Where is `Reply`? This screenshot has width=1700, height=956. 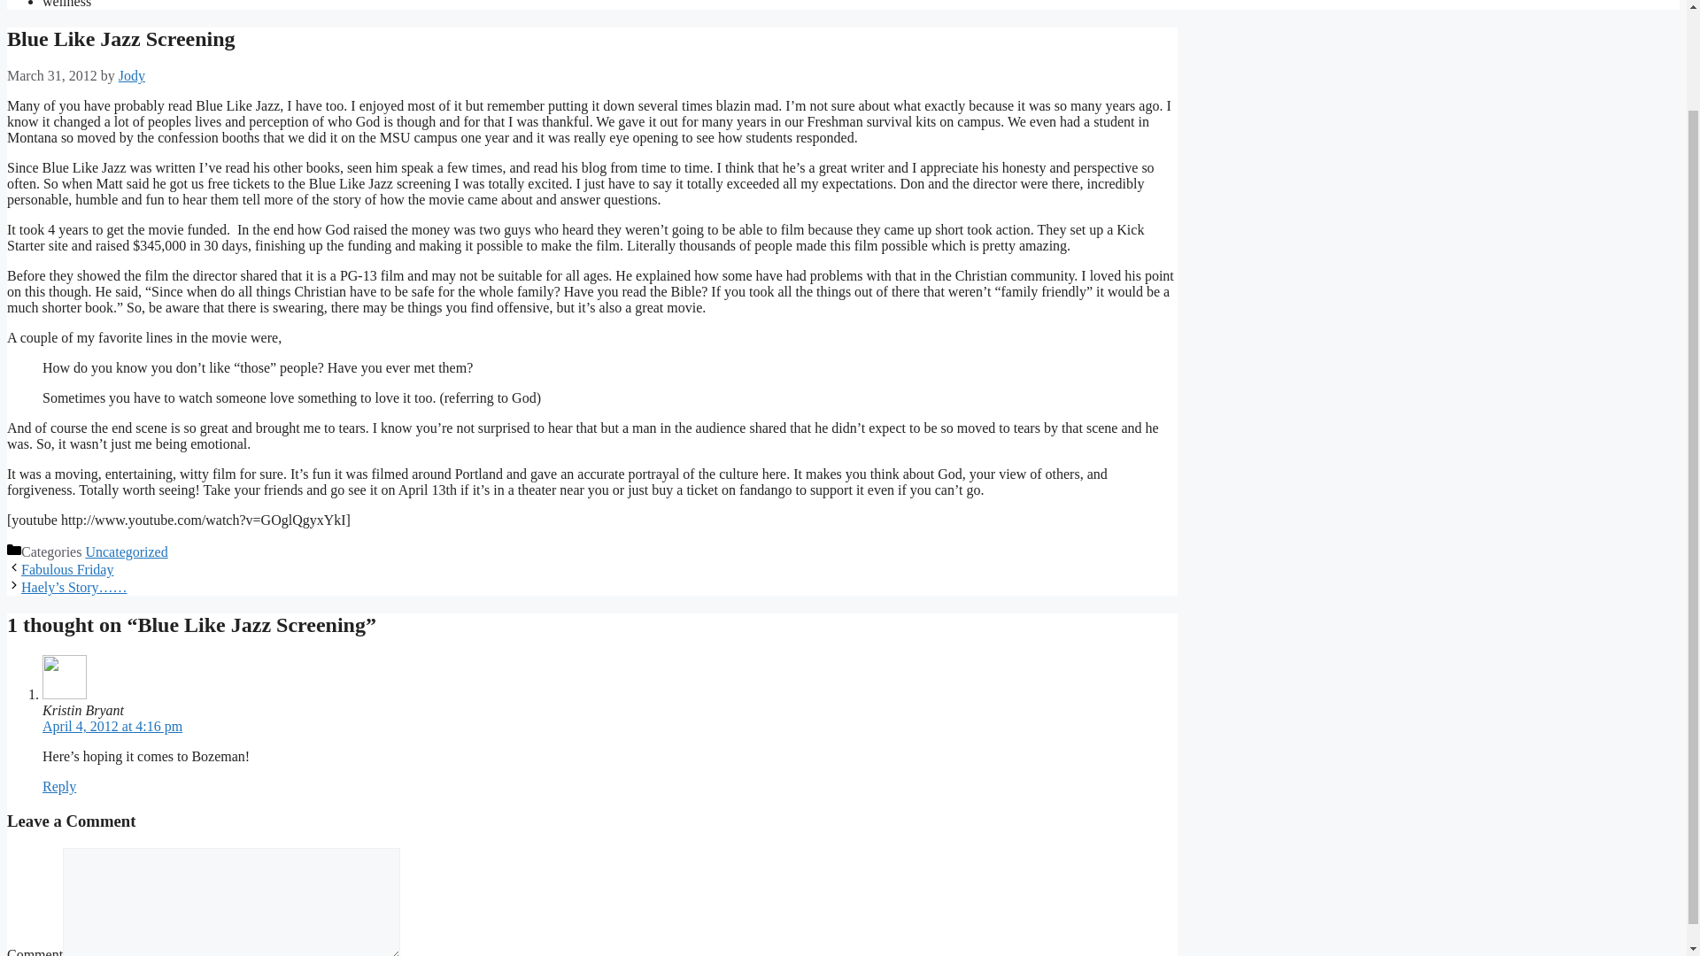
Reply is located at coordinates (59, 786).